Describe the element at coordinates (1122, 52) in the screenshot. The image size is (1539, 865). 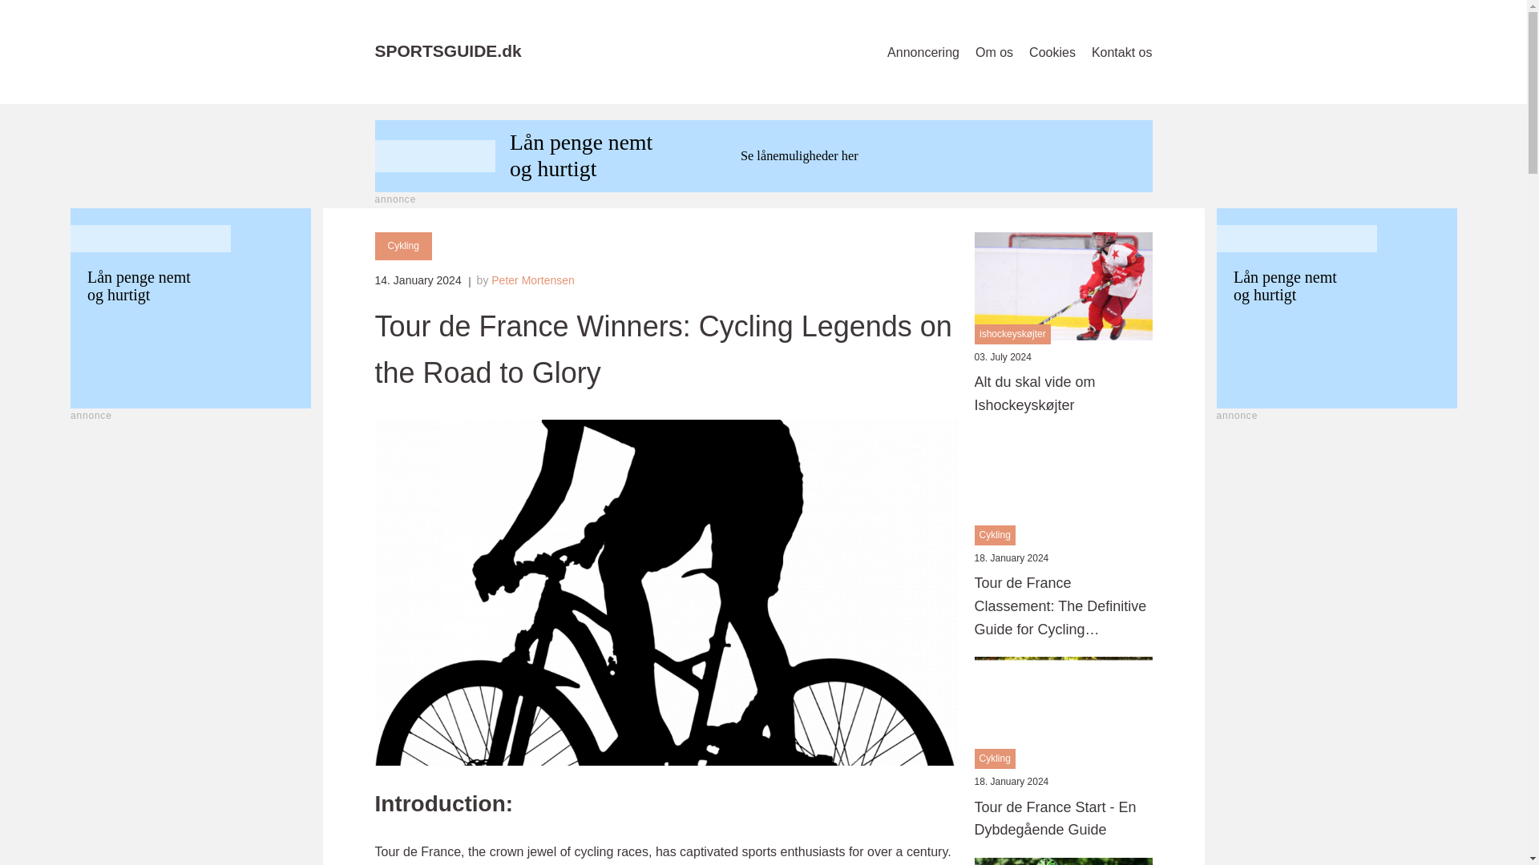
I see `Kontakt os` at that location.